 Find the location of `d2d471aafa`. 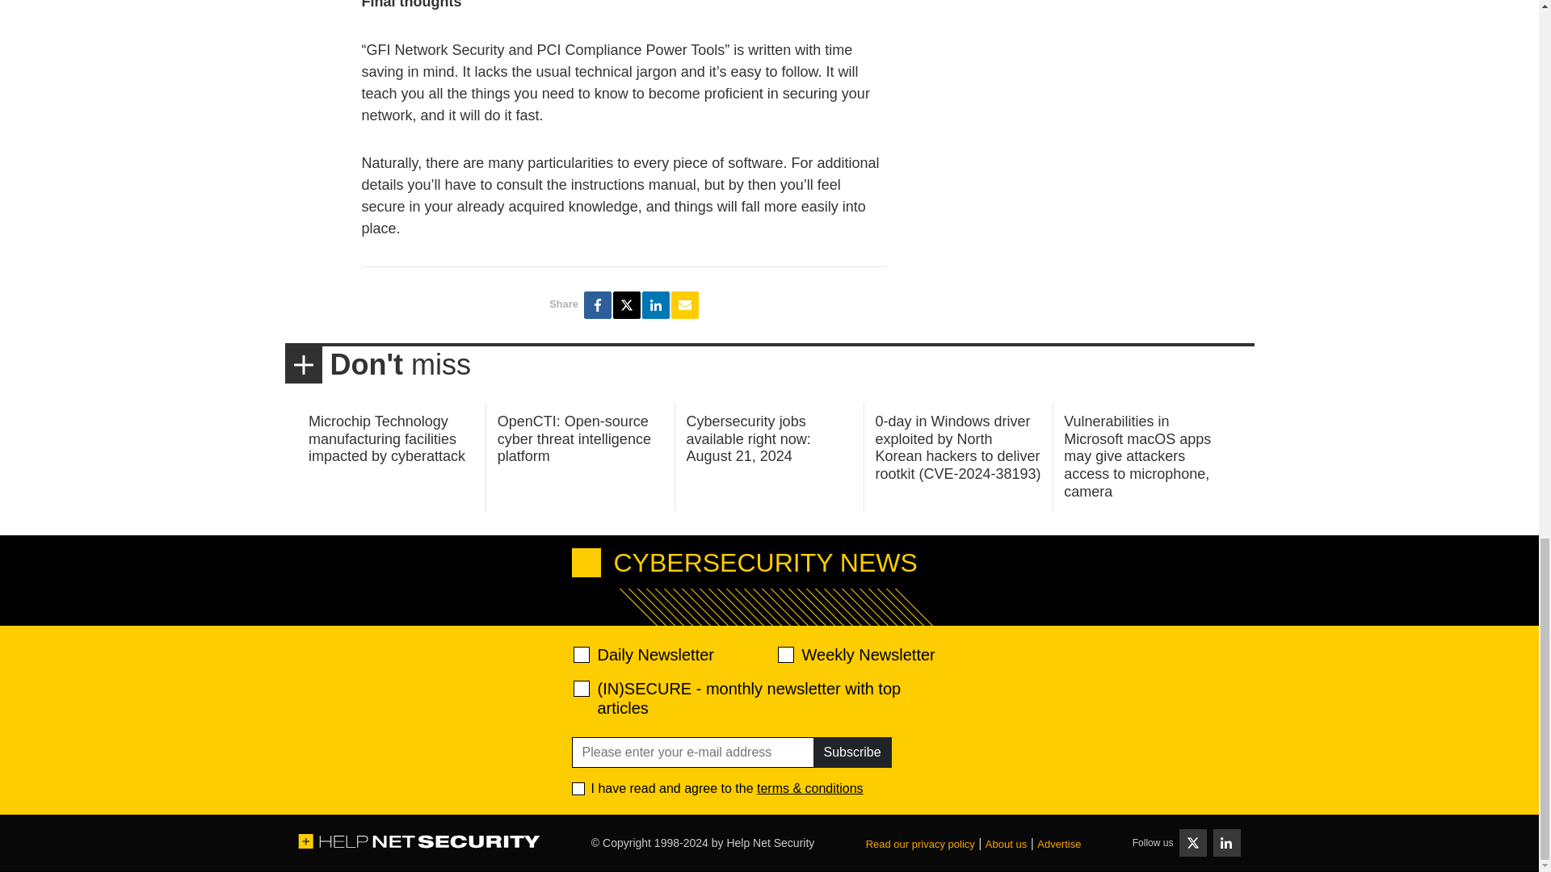

d2d471aafa is located at coordinates (784, 654).